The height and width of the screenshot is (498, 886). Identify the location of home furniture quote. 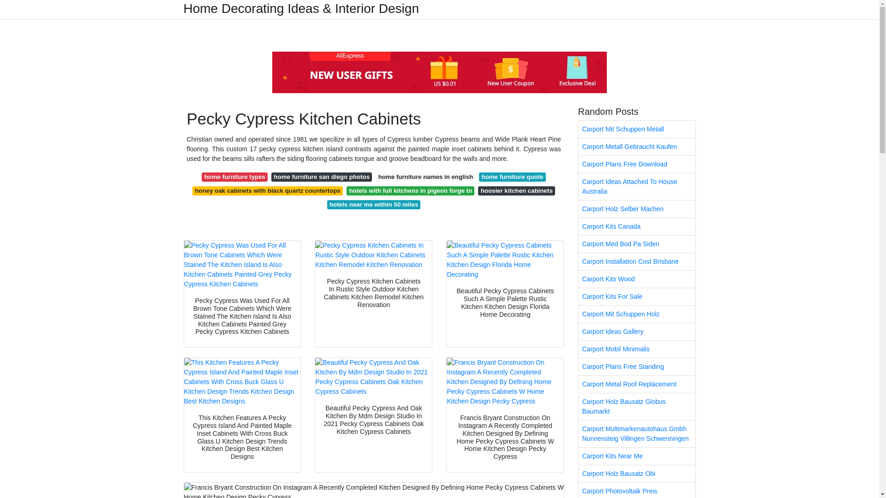
(512, 177).